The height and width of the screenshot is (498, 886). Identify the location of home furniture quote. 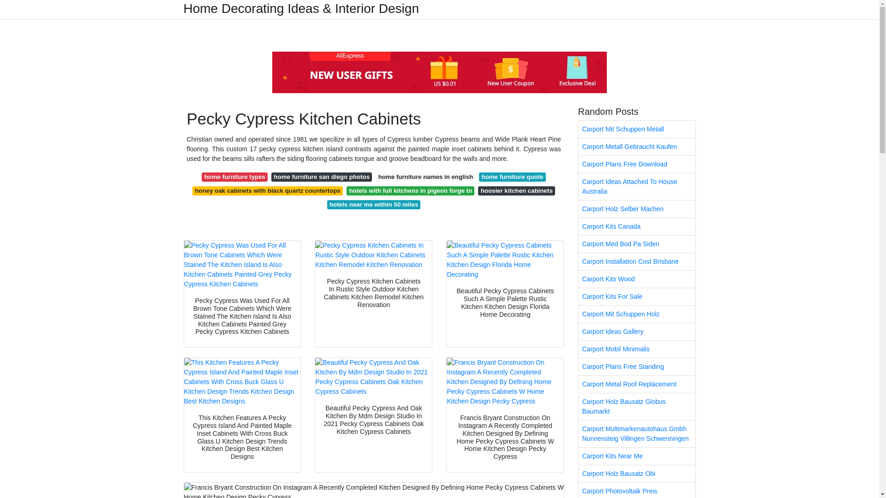
(512, 177).